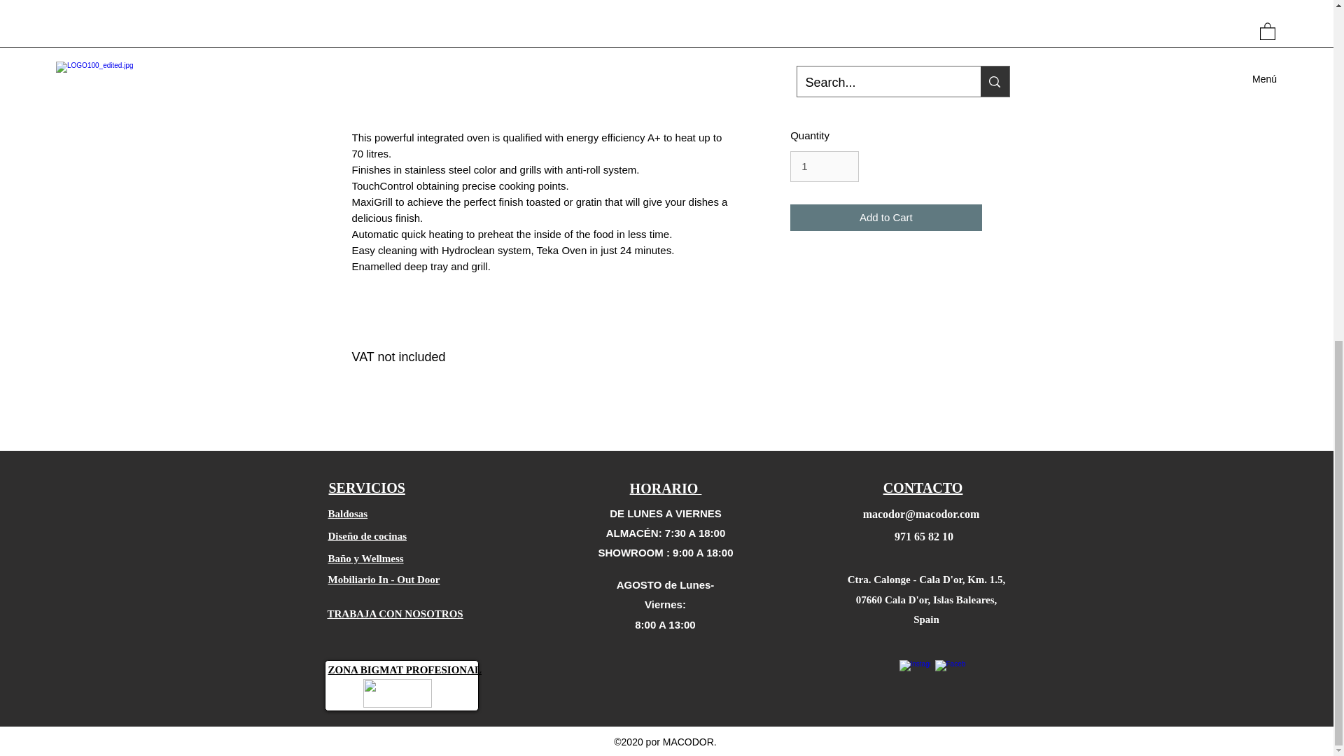 The height and width of the screenshot is (756, 1344). Describe the element at coordinates (347, 512) in the screenshot. I see `Baldosas` at that location.